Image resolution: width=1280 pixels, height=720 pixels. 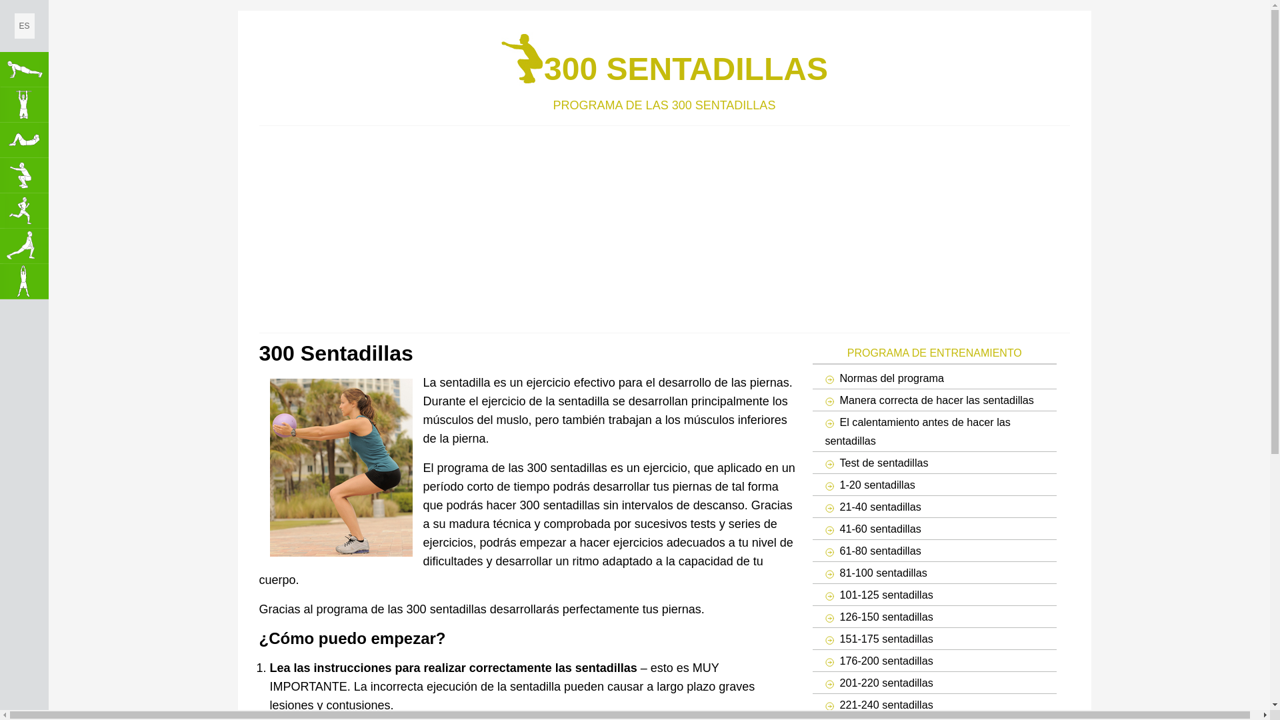 I want to click on Normas del programa, so click(x=935, y=378).